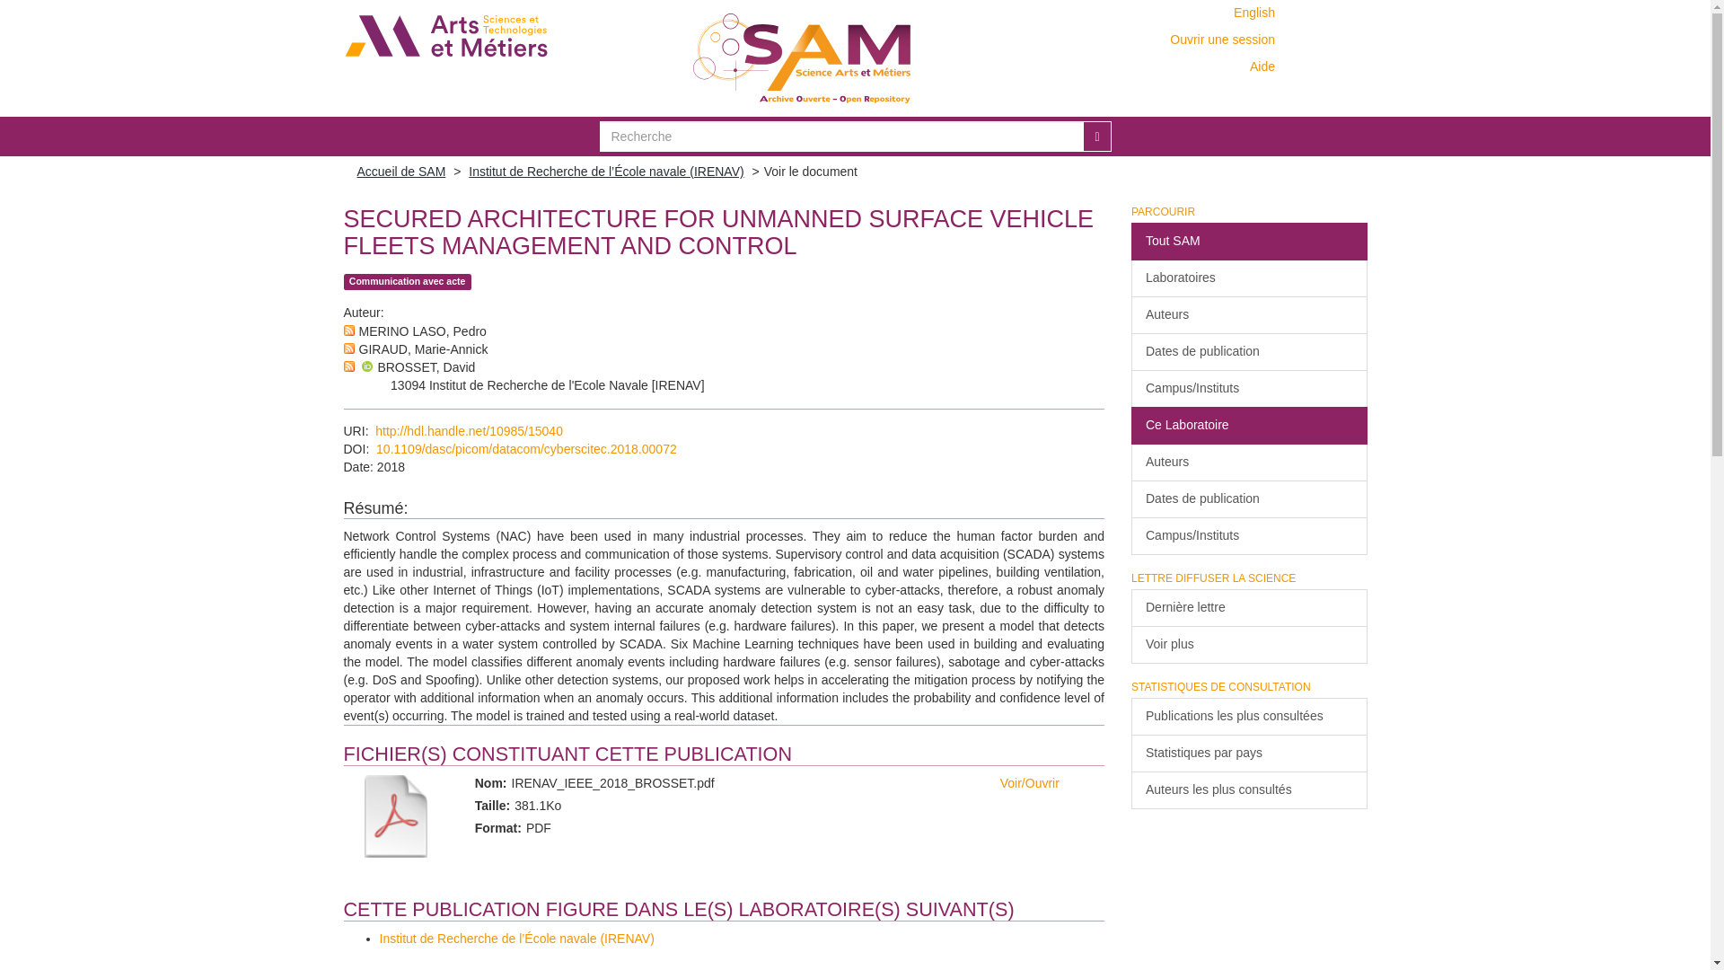 The width and height of the screenshot is (1724, 970). What do you see at coordinates (1264, 66) in the screenshot?
I see `Aide` at bounding box center [1264, 66].